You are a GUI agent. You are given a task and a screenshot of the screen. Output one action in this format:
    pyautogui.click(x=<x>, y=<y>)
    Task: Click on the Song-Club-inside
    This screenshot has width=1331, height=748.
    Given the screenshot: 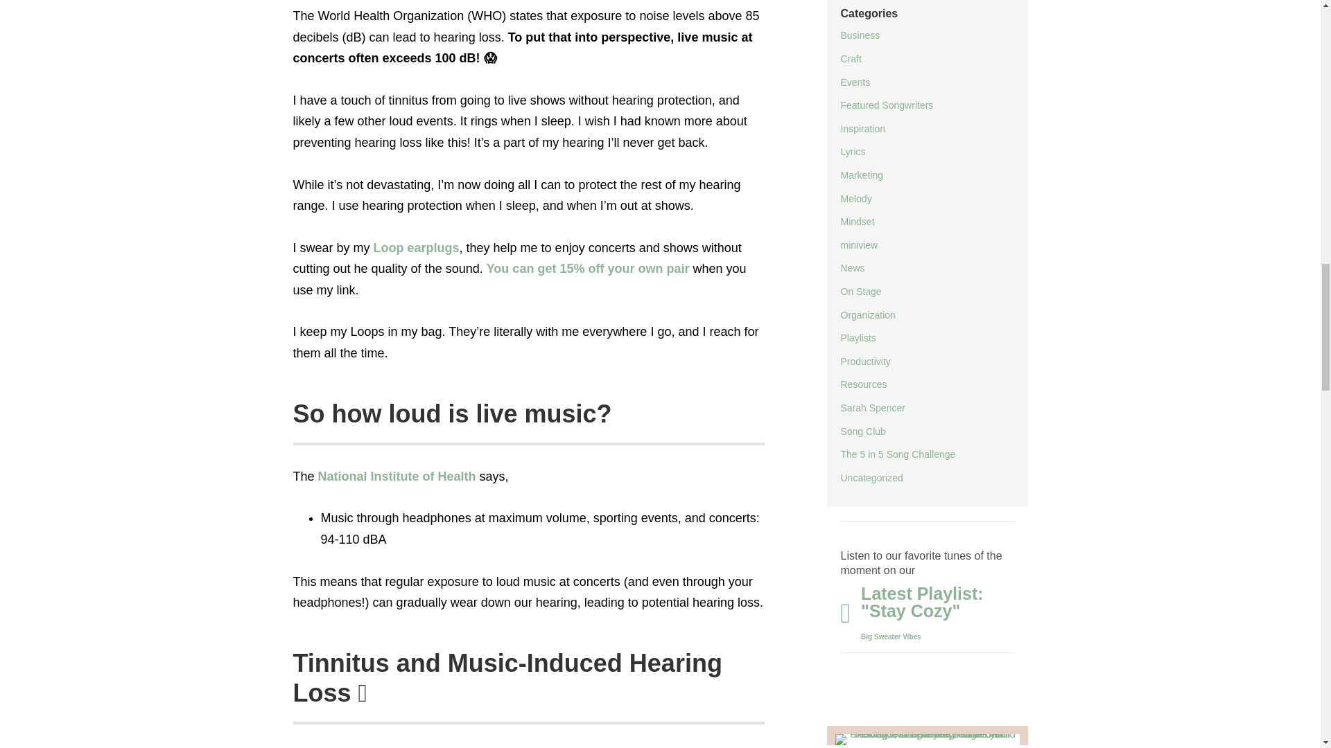 What is the action you would take?
    pyautogui.click(x=927, y=735)
    